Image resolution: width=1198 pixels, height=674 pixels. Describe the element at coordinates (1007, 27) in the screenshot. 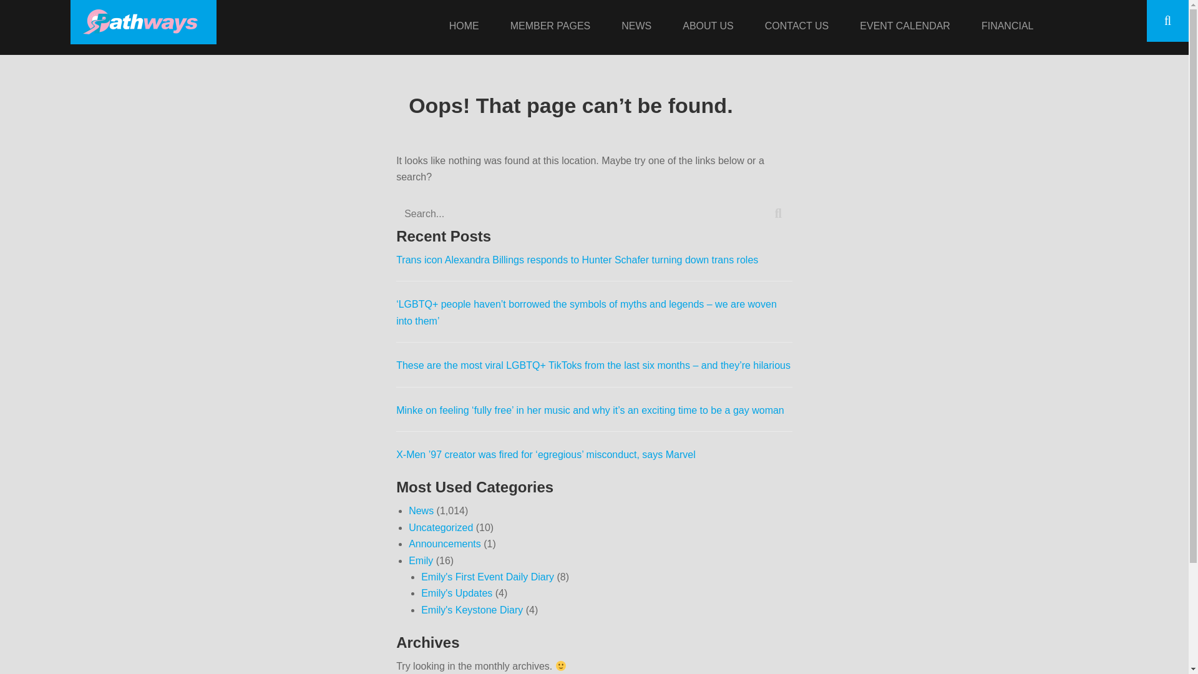

I see `FINANCIAL` at that location.